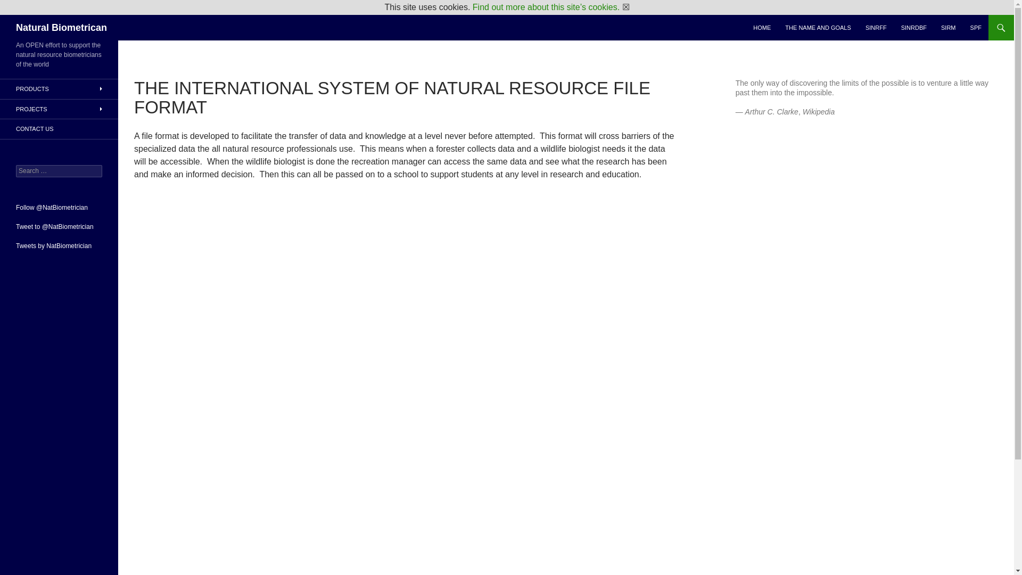 The width and height of the screenshot is (1022, 575). I want to click on Tweets by NatBiometrician, so click(54, 245).